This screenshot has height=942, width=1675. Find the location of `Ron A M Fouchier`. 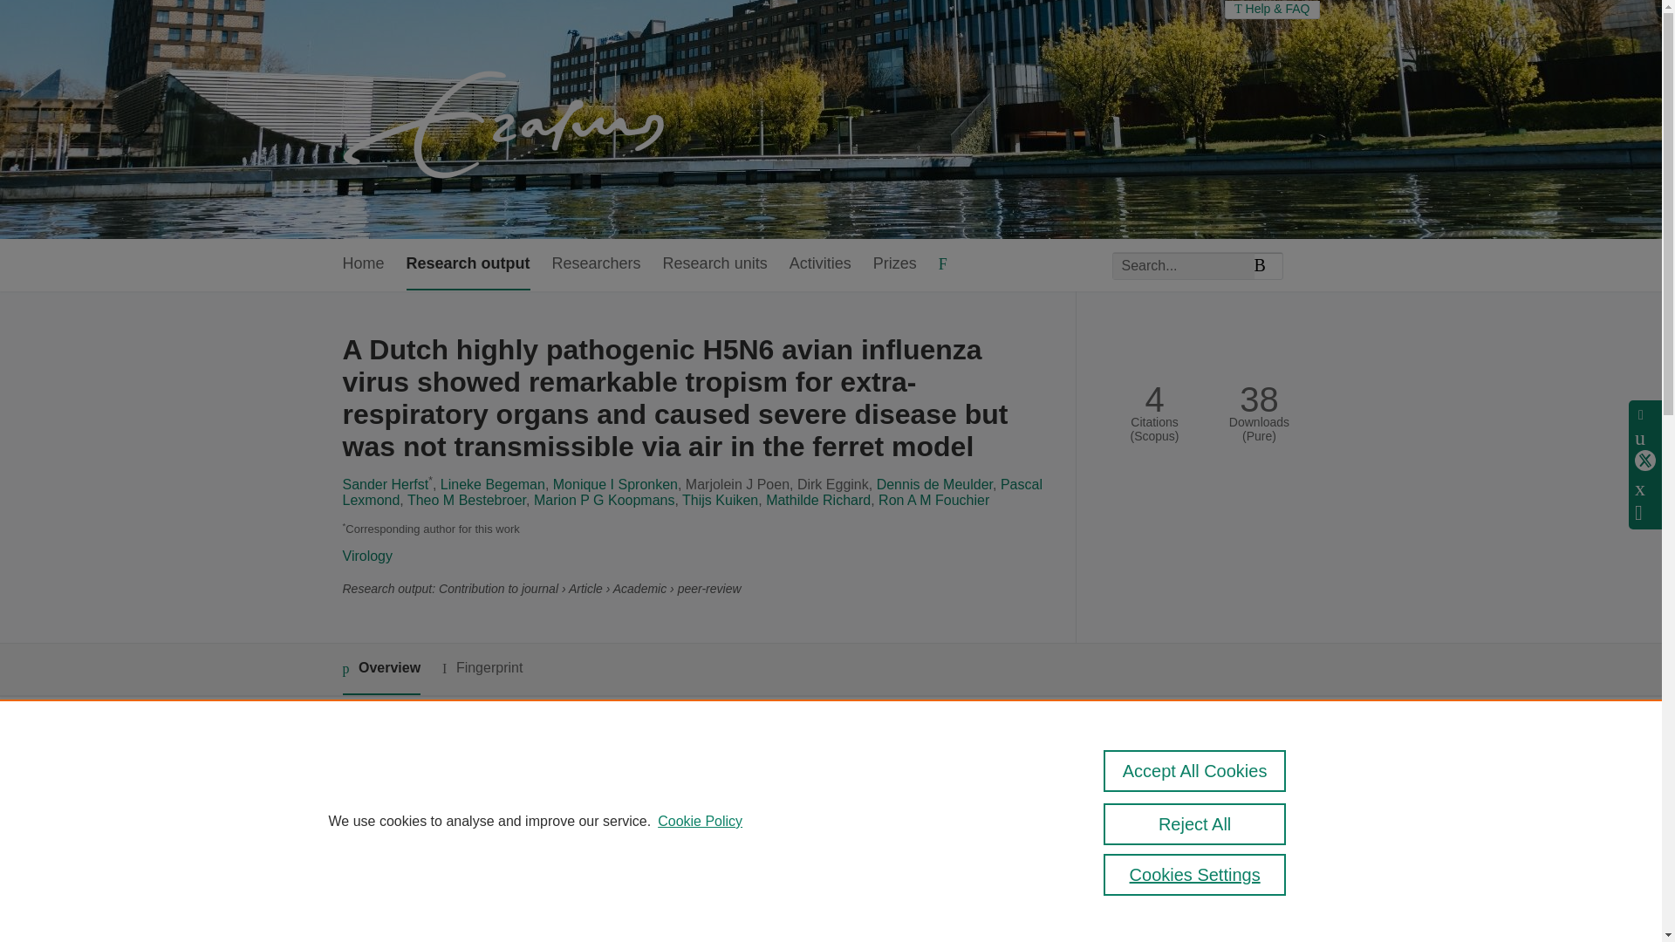

Ron A M Fouchier is located at coordinates (933, 500).